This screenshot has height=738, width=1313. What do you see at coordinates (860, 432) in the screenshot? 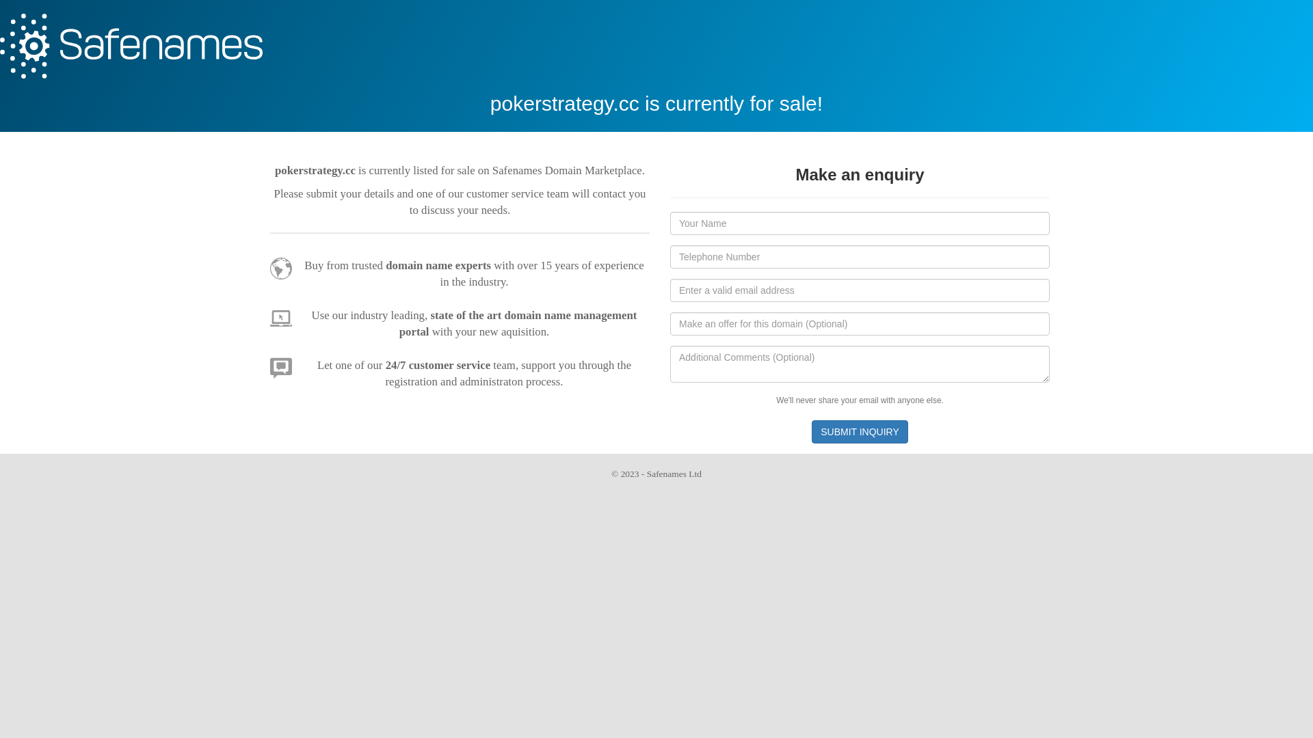
I see `SUBMIT INQUIRY` at bounding box center [860, 432].